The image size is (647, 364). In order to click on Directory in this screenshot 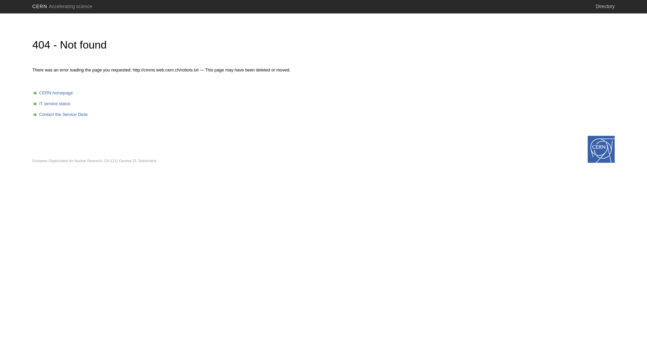, I will do `click(605, 6)`.